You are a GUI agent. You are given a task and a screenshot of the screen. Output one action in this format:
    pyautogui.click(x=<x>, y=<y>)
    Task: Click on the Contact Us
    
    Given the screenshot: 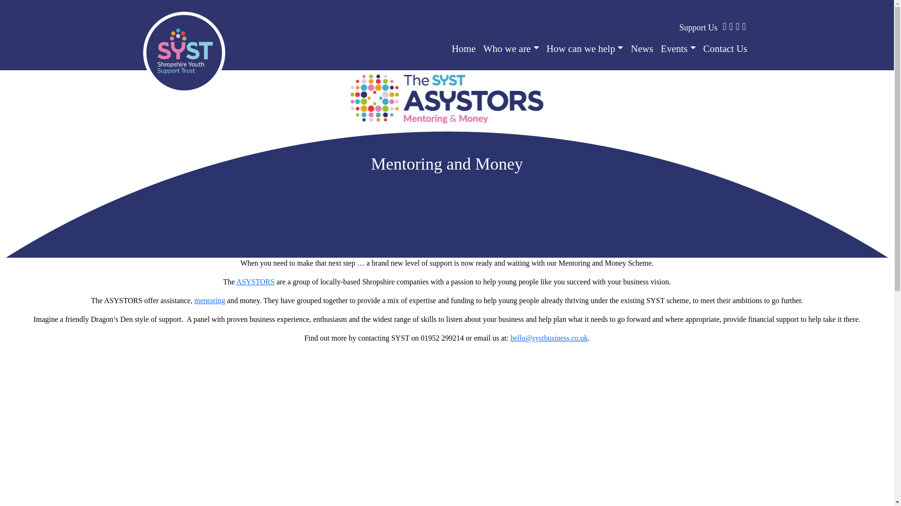 What is the action you would take?
    pyautogui.click(x=724, y=49)
    